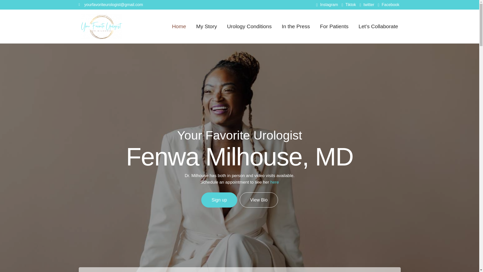 This screenshot has height=272, width=483. I want to click on In the Press, so click(296, 26).